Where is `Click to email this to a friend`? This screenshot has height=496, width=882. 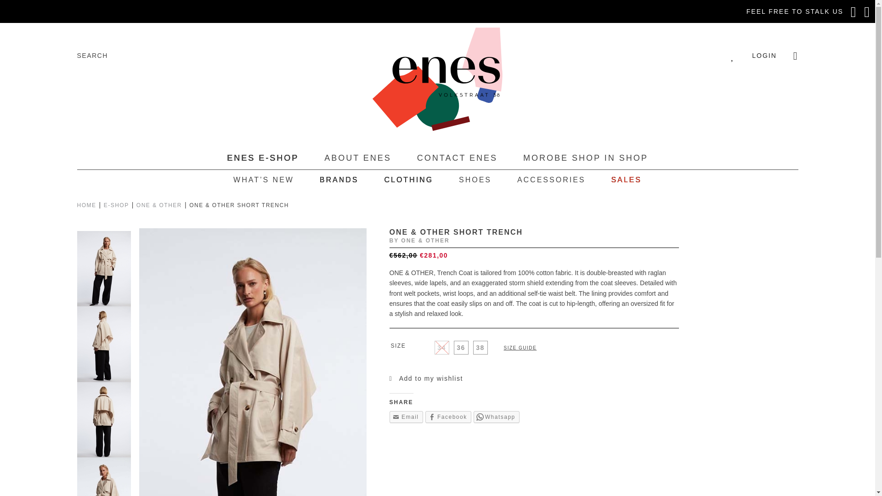
Click to email this to a friend is located at coordinates (406, 417).